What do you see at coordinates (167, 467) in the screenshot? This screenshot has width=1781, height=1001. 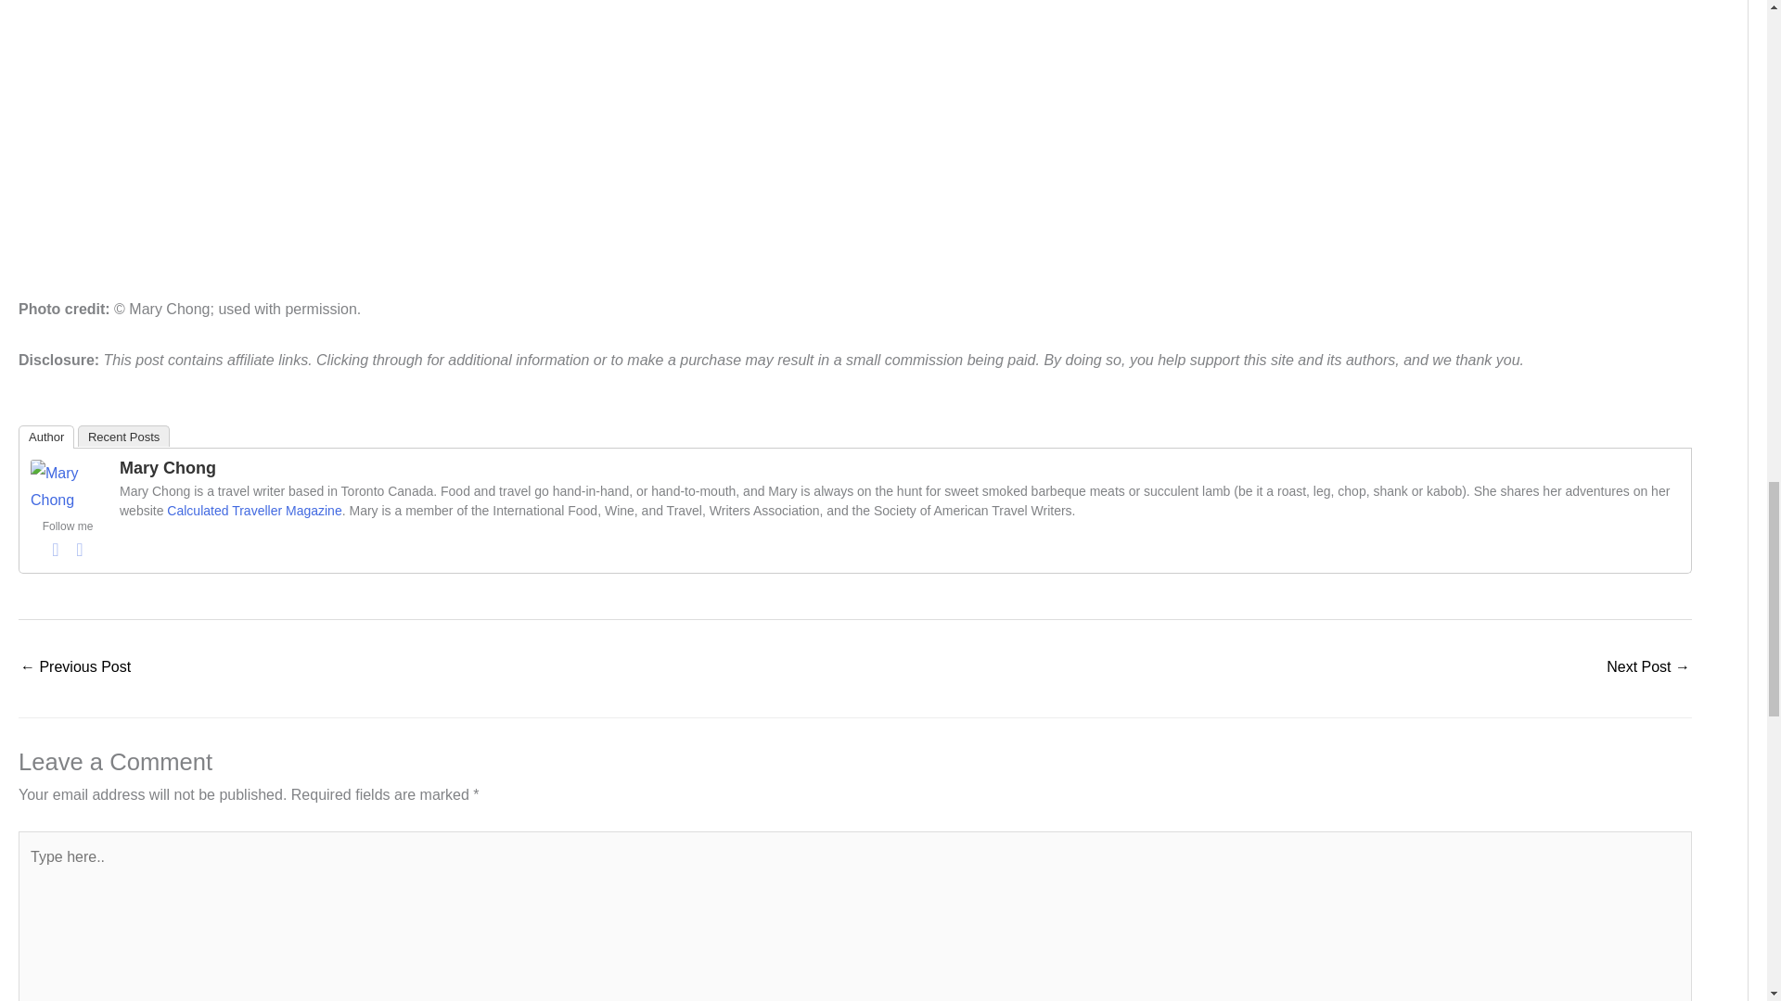 I see `Mary Chong` at bounding box center [167, 467].